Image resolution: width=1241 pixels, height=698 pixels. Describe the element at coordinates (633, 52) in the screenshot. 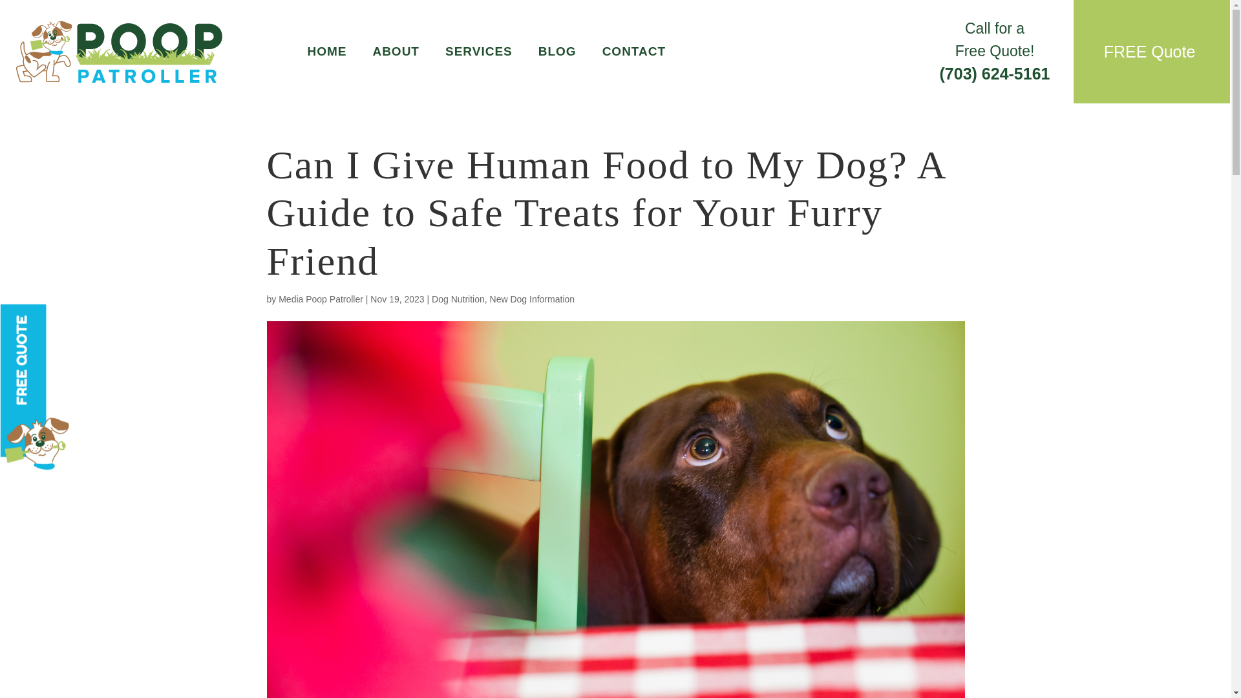

I see `CONTACT` at that location.